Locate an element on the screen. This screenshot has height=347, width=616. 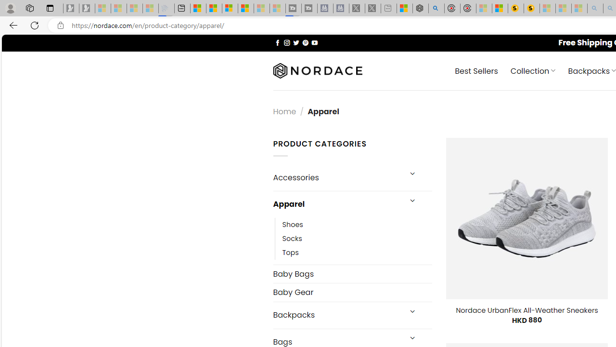
Streaming Coverage | T3 - Sleeping is located at coordinates (293, 9).